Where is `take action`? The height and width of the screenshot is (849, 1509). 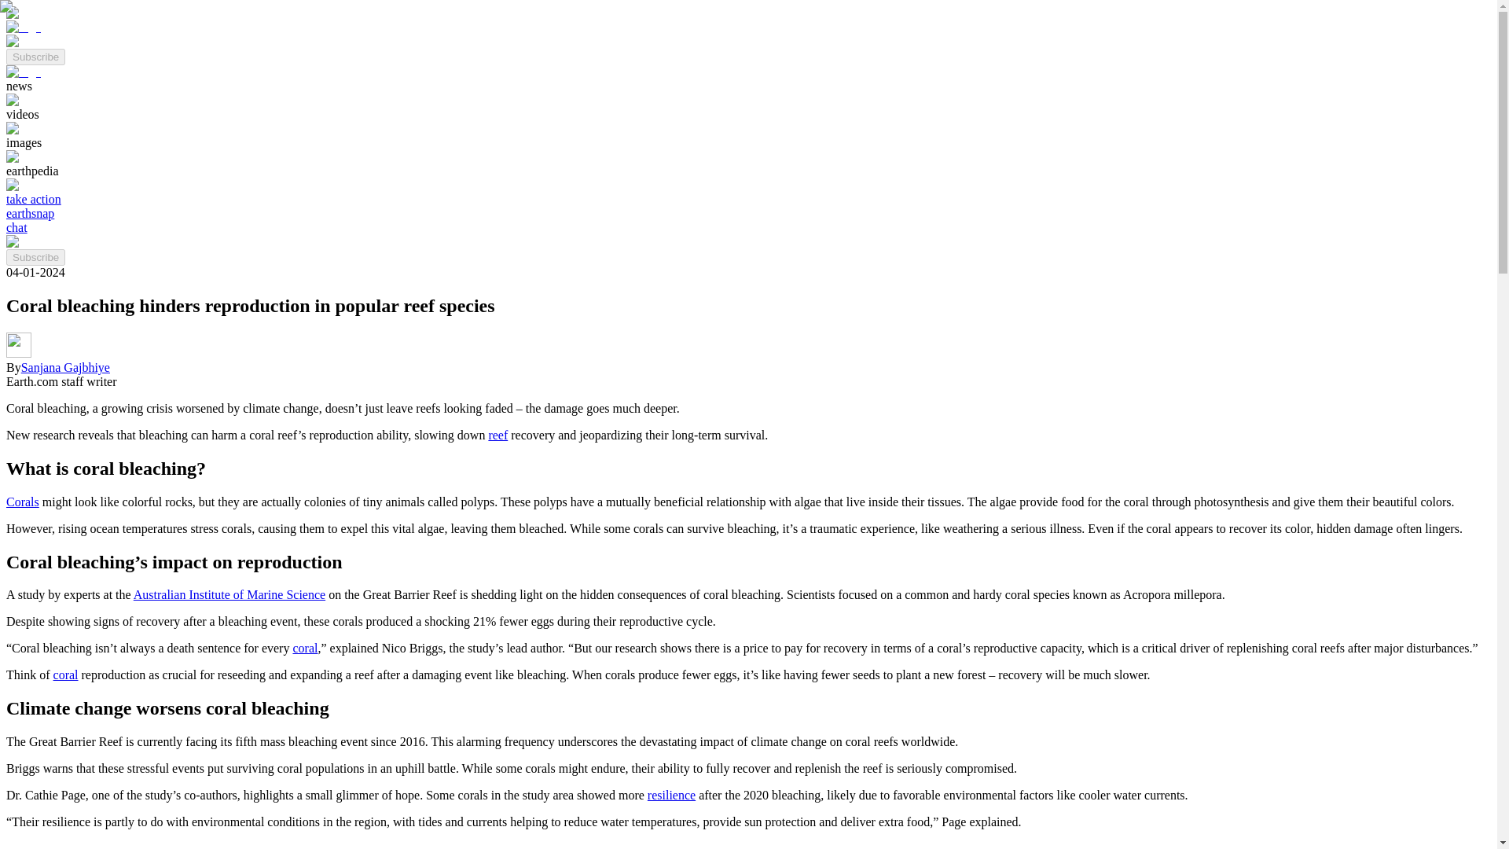
take action is located at coordinates (33, 200).